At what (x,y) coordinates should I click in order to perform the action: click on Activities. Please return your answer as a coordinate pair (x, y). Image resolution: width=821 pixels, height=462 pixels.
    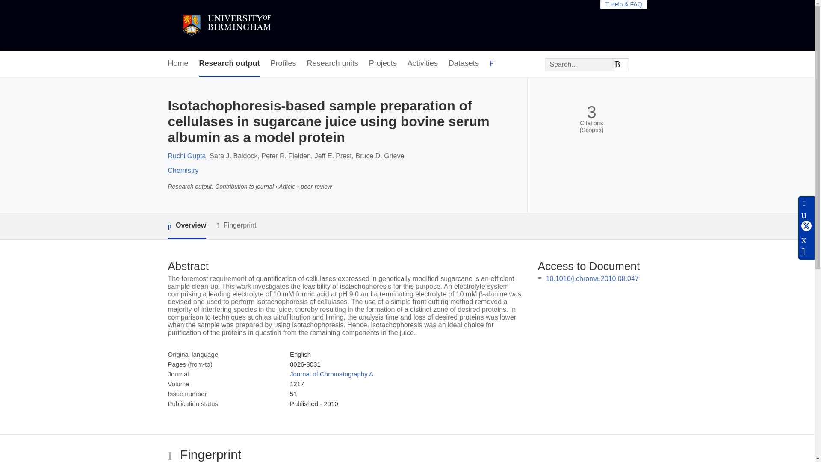
    Looking at the image, I should click on (422, 64).